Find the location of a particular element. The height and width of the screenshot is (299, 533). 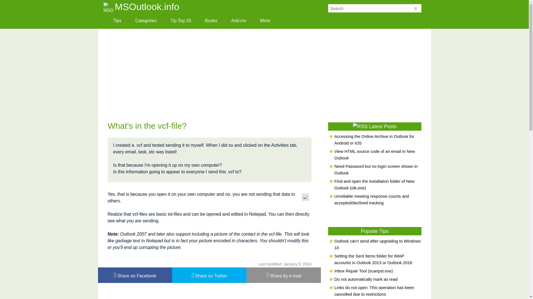

MSOutlook.info is located at coordinates (108, 8).